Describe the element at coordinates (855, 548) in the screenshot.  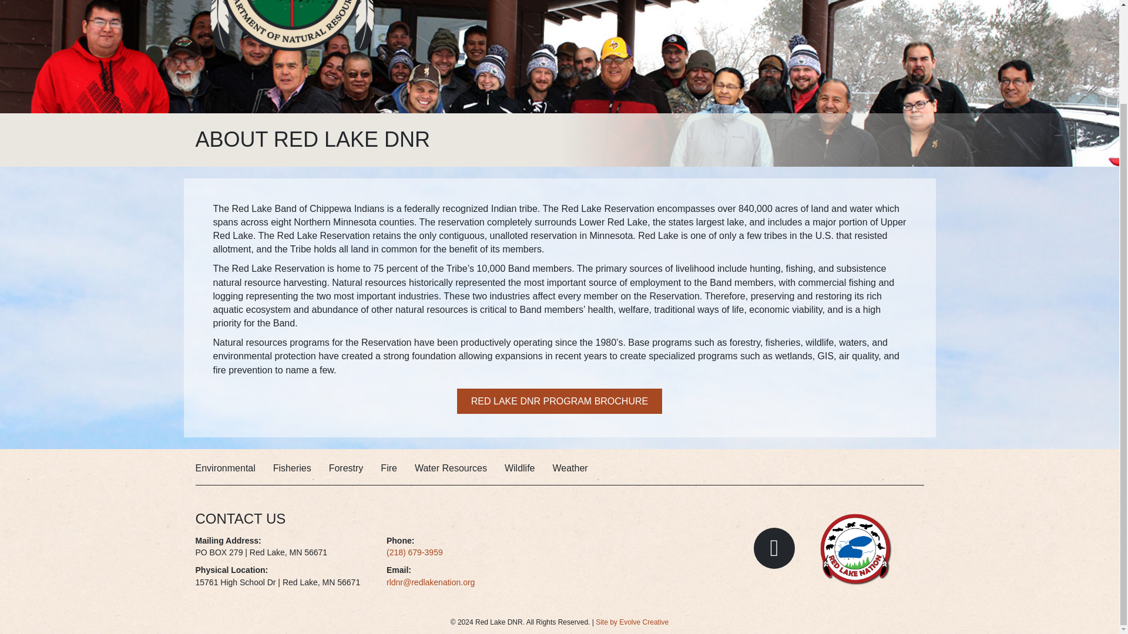
I see `logo-red-lake-nation` at that location.